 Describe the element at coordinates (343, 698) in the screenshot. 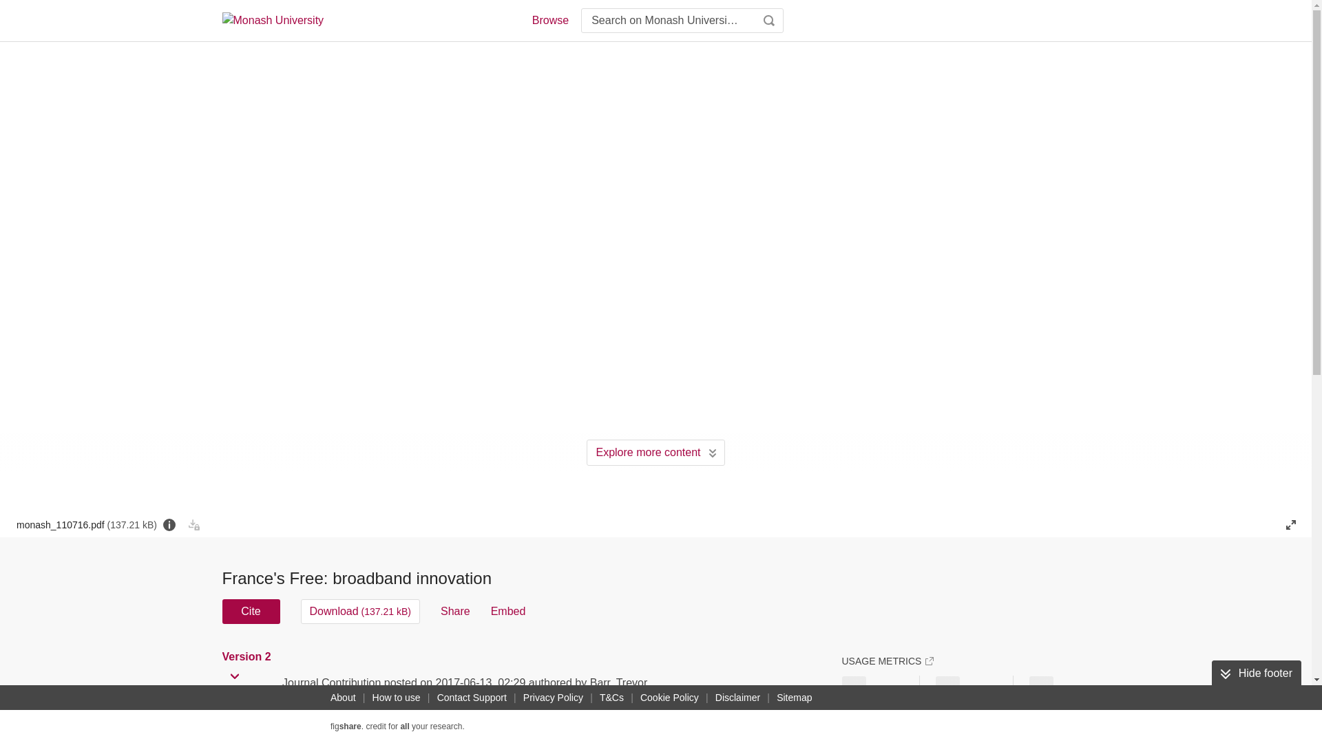

I see `About` at that location.